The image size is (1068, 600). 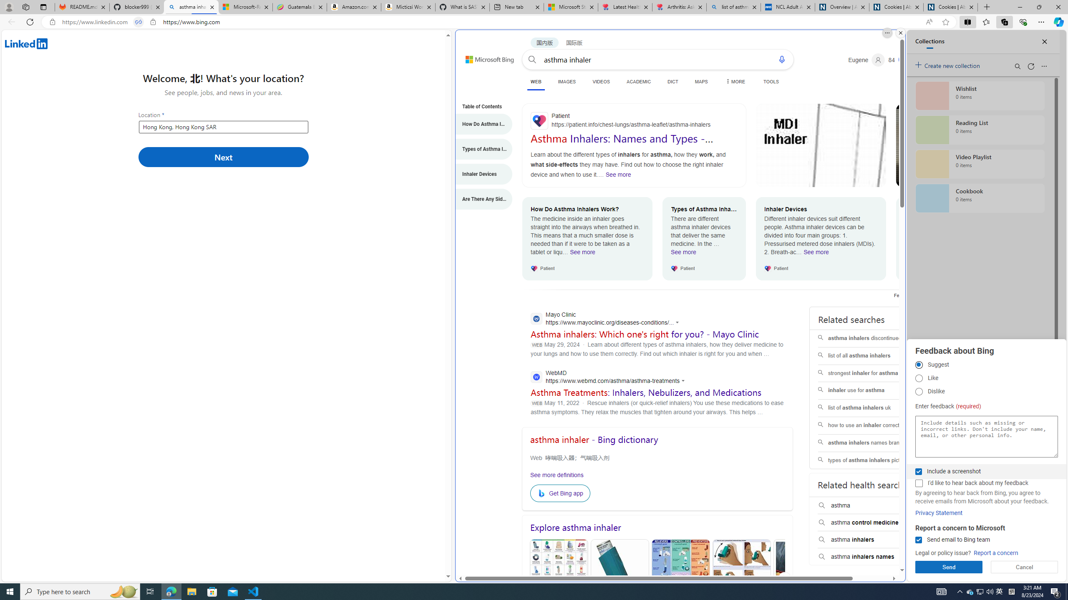 I want to click on Types of Asthma Inhalers, so click(x=480, y=149).